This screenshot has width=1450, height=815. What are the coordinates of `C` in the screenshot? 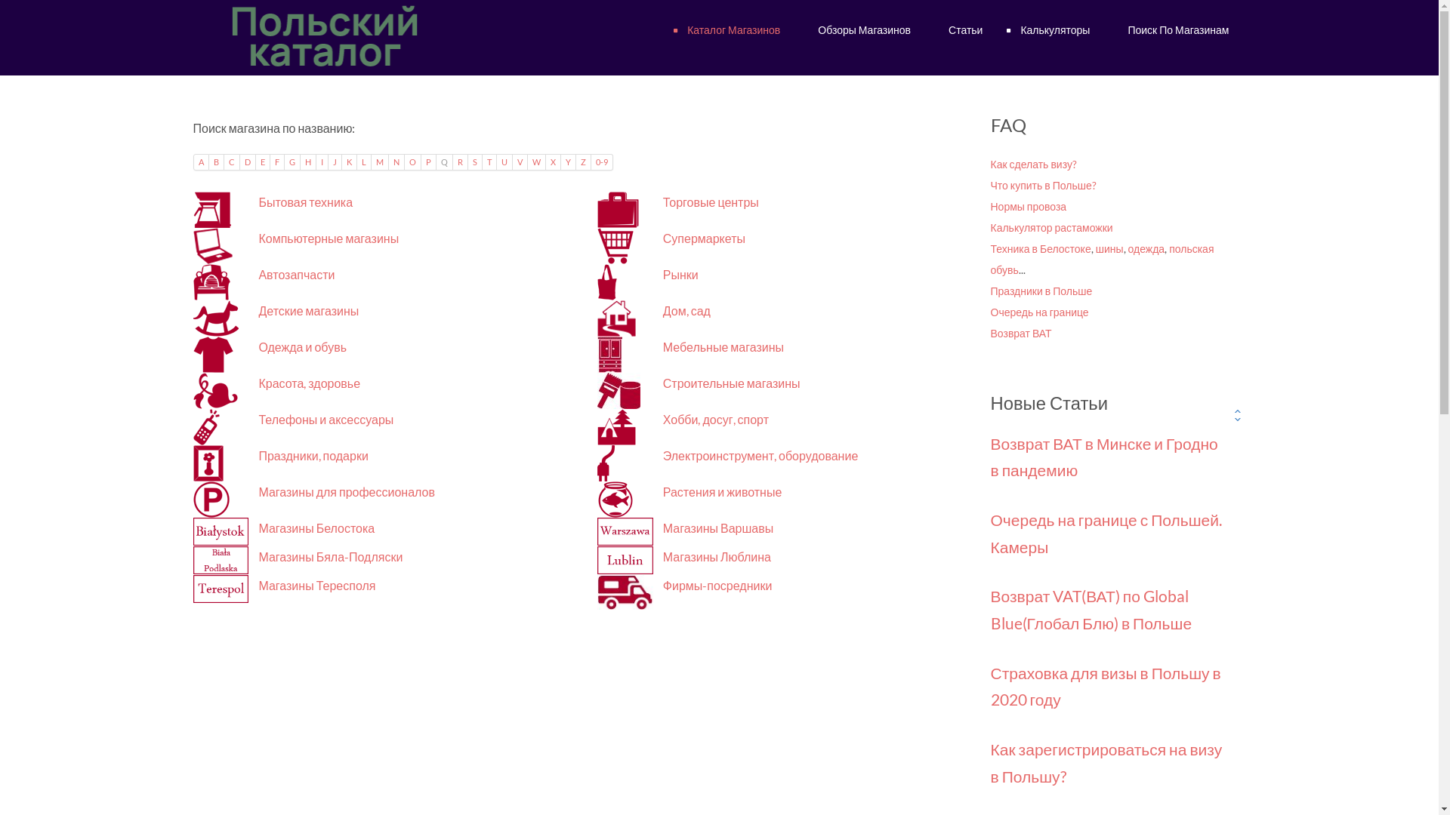 It's located at (231, 162).